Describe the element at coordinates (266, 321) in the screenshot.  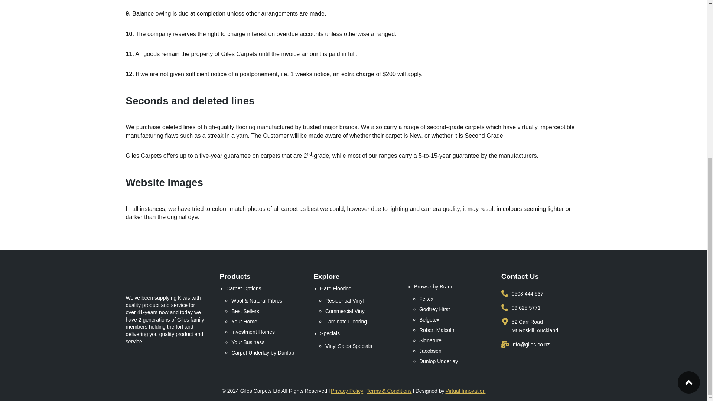
I see `Your Home` at that location.